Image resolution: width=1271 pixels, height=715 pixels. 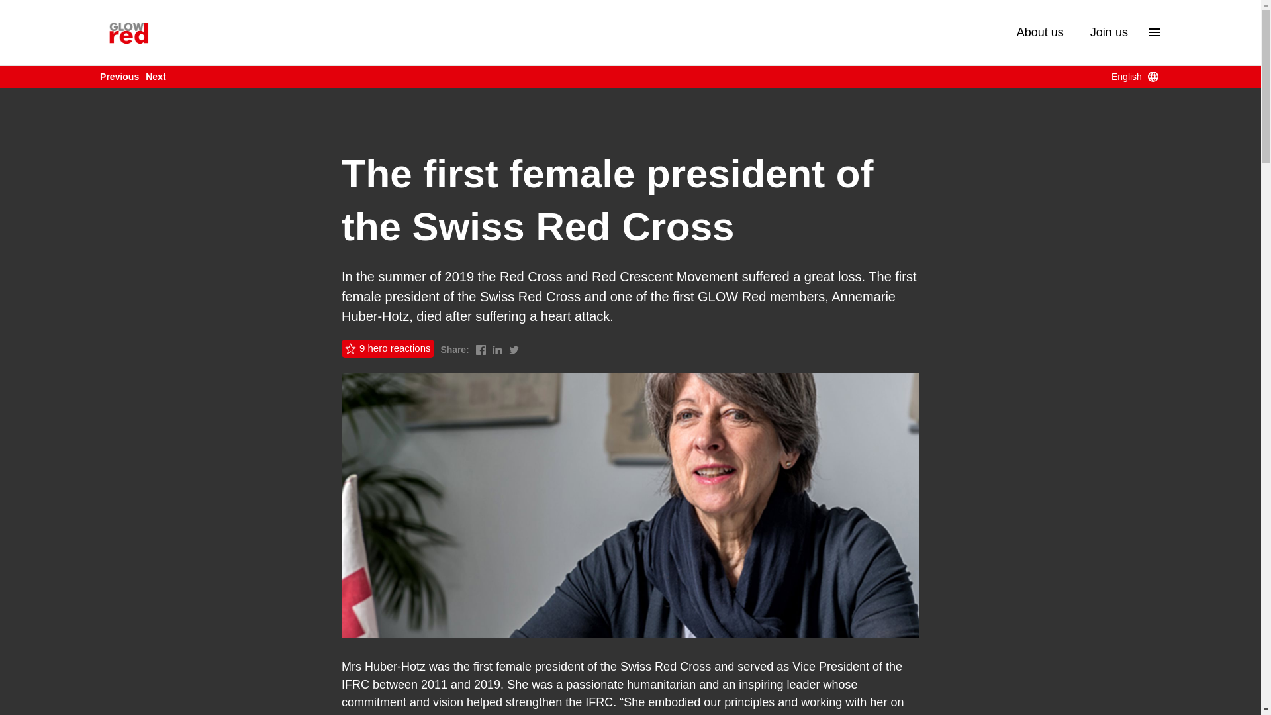 I want to click on English, so click(x=1136, y=77).